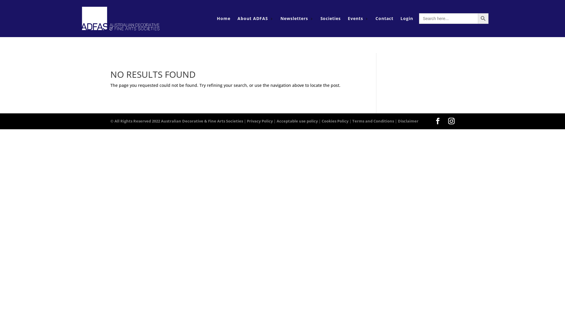 The image size is (565, 318). I want to click on Events, so click(355, 18).